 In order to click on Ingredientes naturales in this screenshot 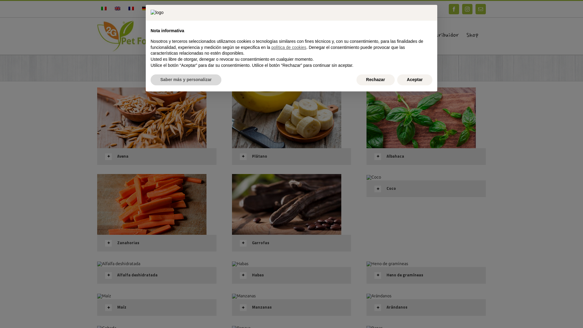, I will do `click(296, 35)`.